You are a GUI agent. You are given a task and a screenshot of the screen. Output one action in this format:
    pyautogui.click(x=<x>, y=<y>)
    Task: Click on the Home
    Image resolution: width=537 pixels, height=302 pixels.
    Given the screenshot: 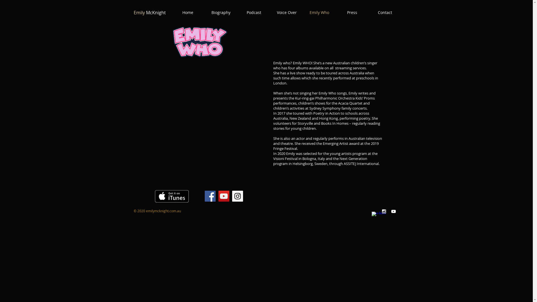 What is the action you would take?
    pyautogui.click(x=188, y=13)
    